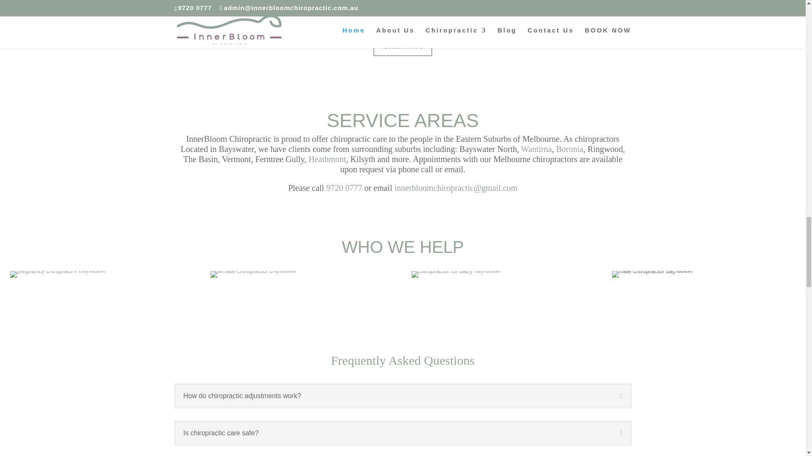 The image size is (812, 456). What do you see at coordinates (58, 274) in the screenshot?
I see `child skills development` at bounding box center [58, 274].